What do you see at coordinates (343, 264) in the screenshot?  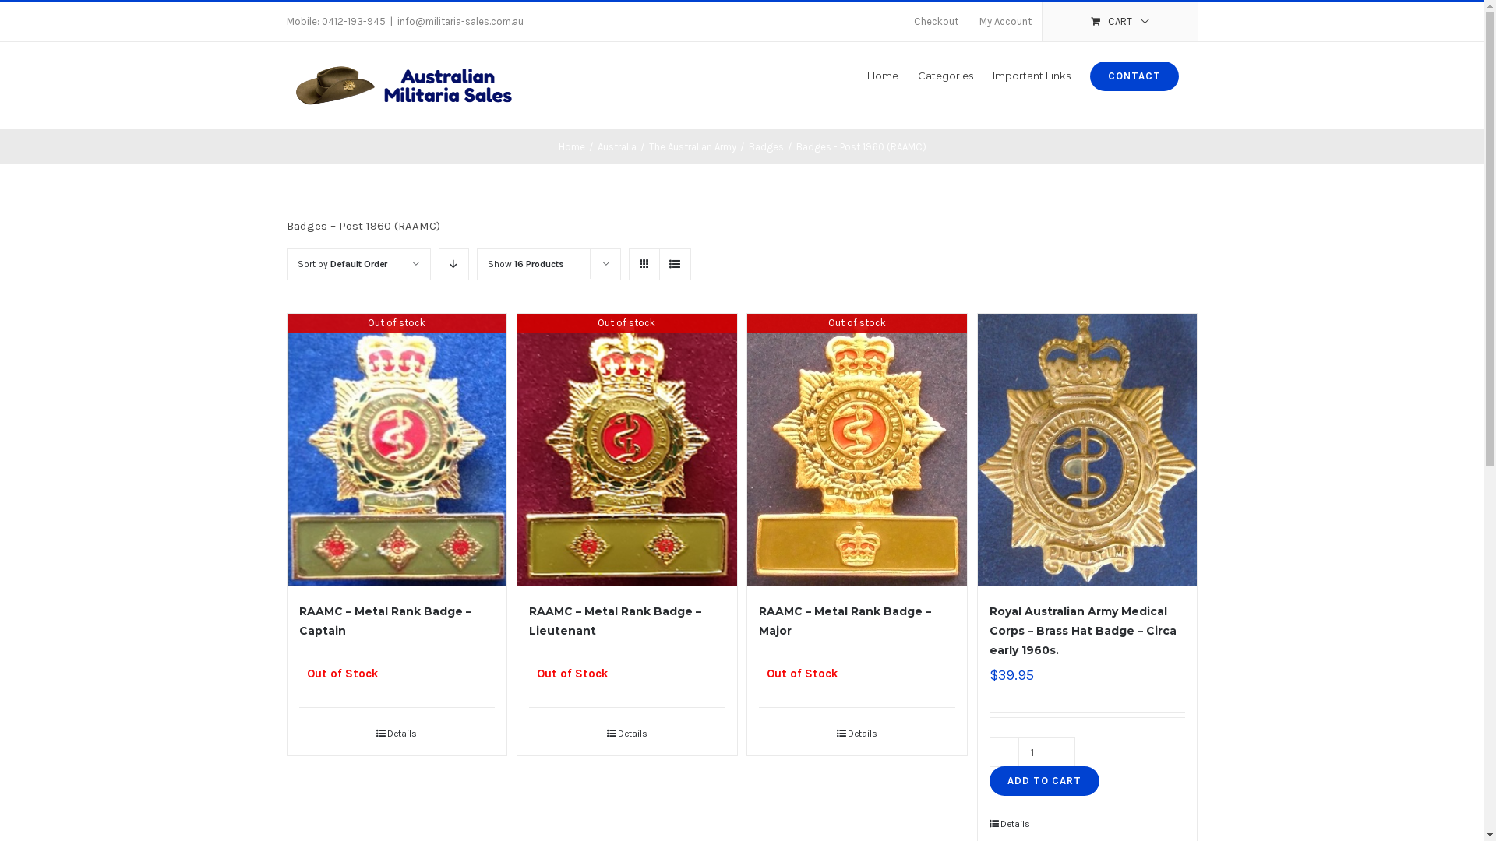 I see `Sort by Default Order` at bounding box center [343, 264].